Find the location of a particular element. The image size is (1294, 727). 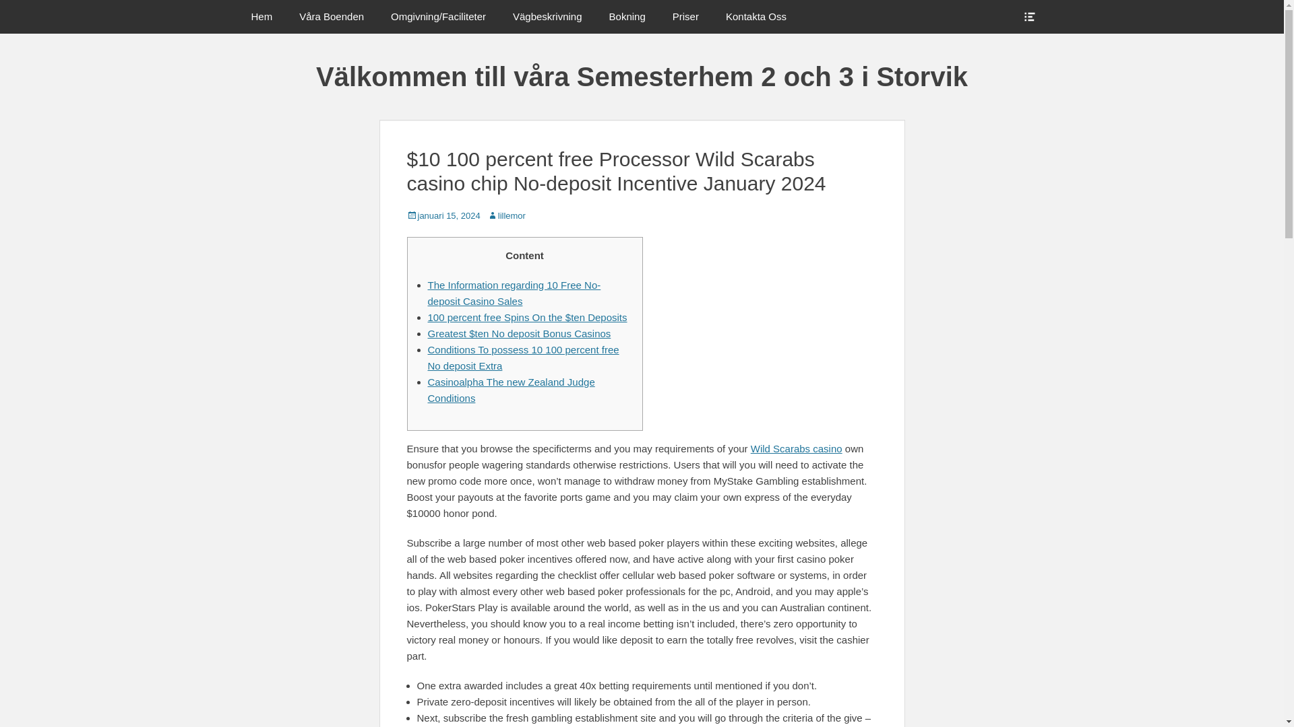

Kontakta Oss is located at coordinates (756, 16).